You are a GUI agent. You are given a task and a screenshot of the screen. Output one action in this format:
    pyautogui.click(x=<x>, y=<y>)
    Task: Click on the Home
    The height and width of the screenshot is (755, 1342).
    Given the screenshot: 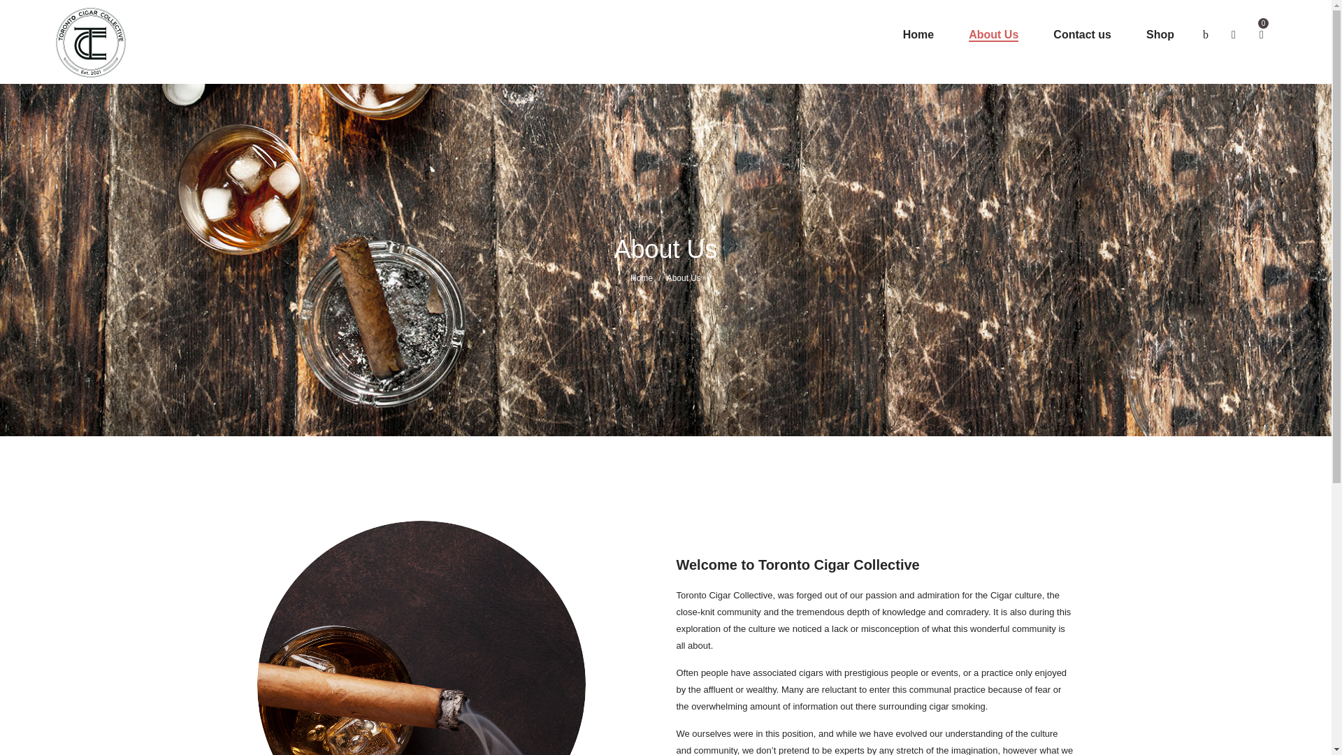 What is the action you would take?
    pyautogui.click(x=642, y=278)
    